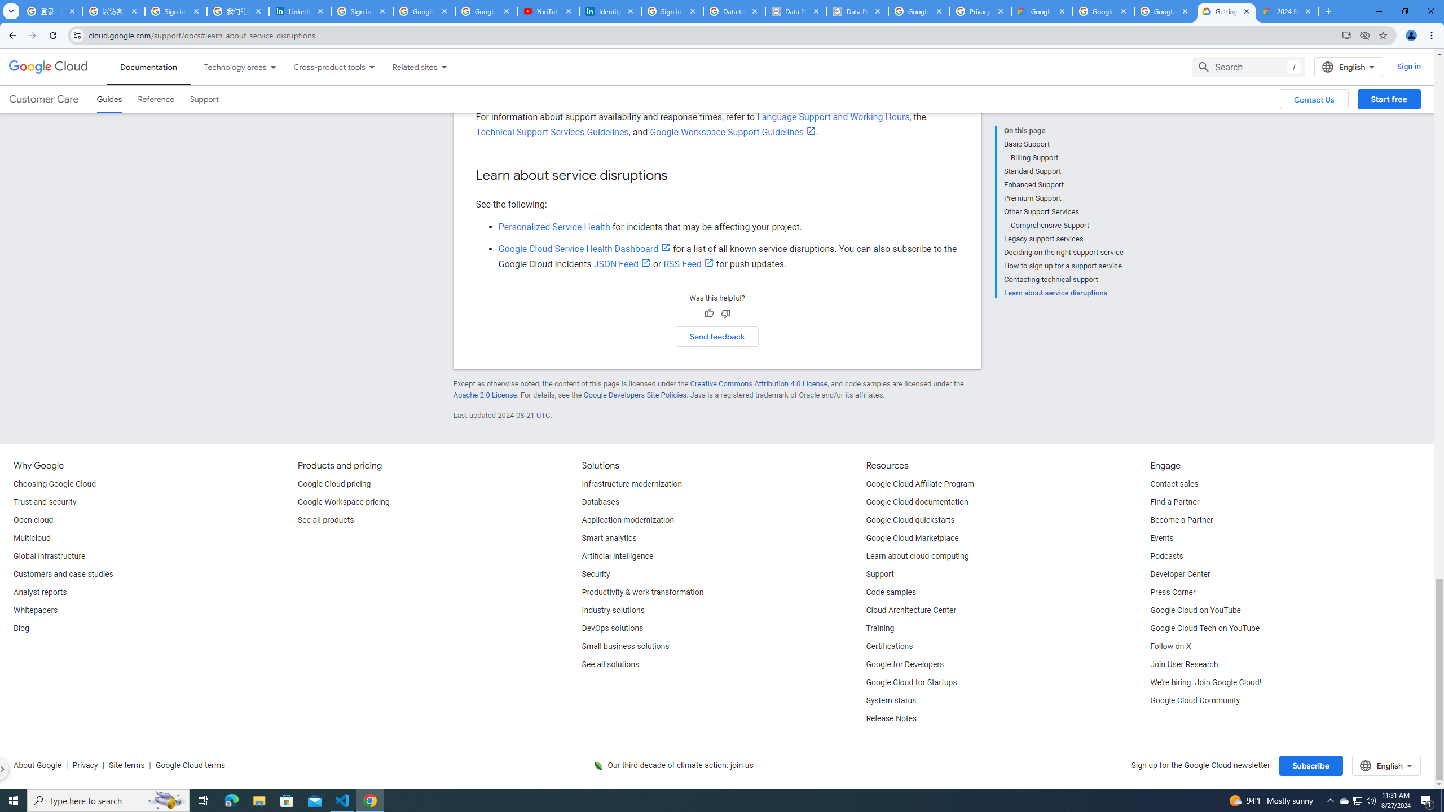 The width and height of the screenshot is (1444, 812). What do you see at coordinates (622, 264) in the screenshot?
I see `JSON Feed` at bounding box center [622, 264].